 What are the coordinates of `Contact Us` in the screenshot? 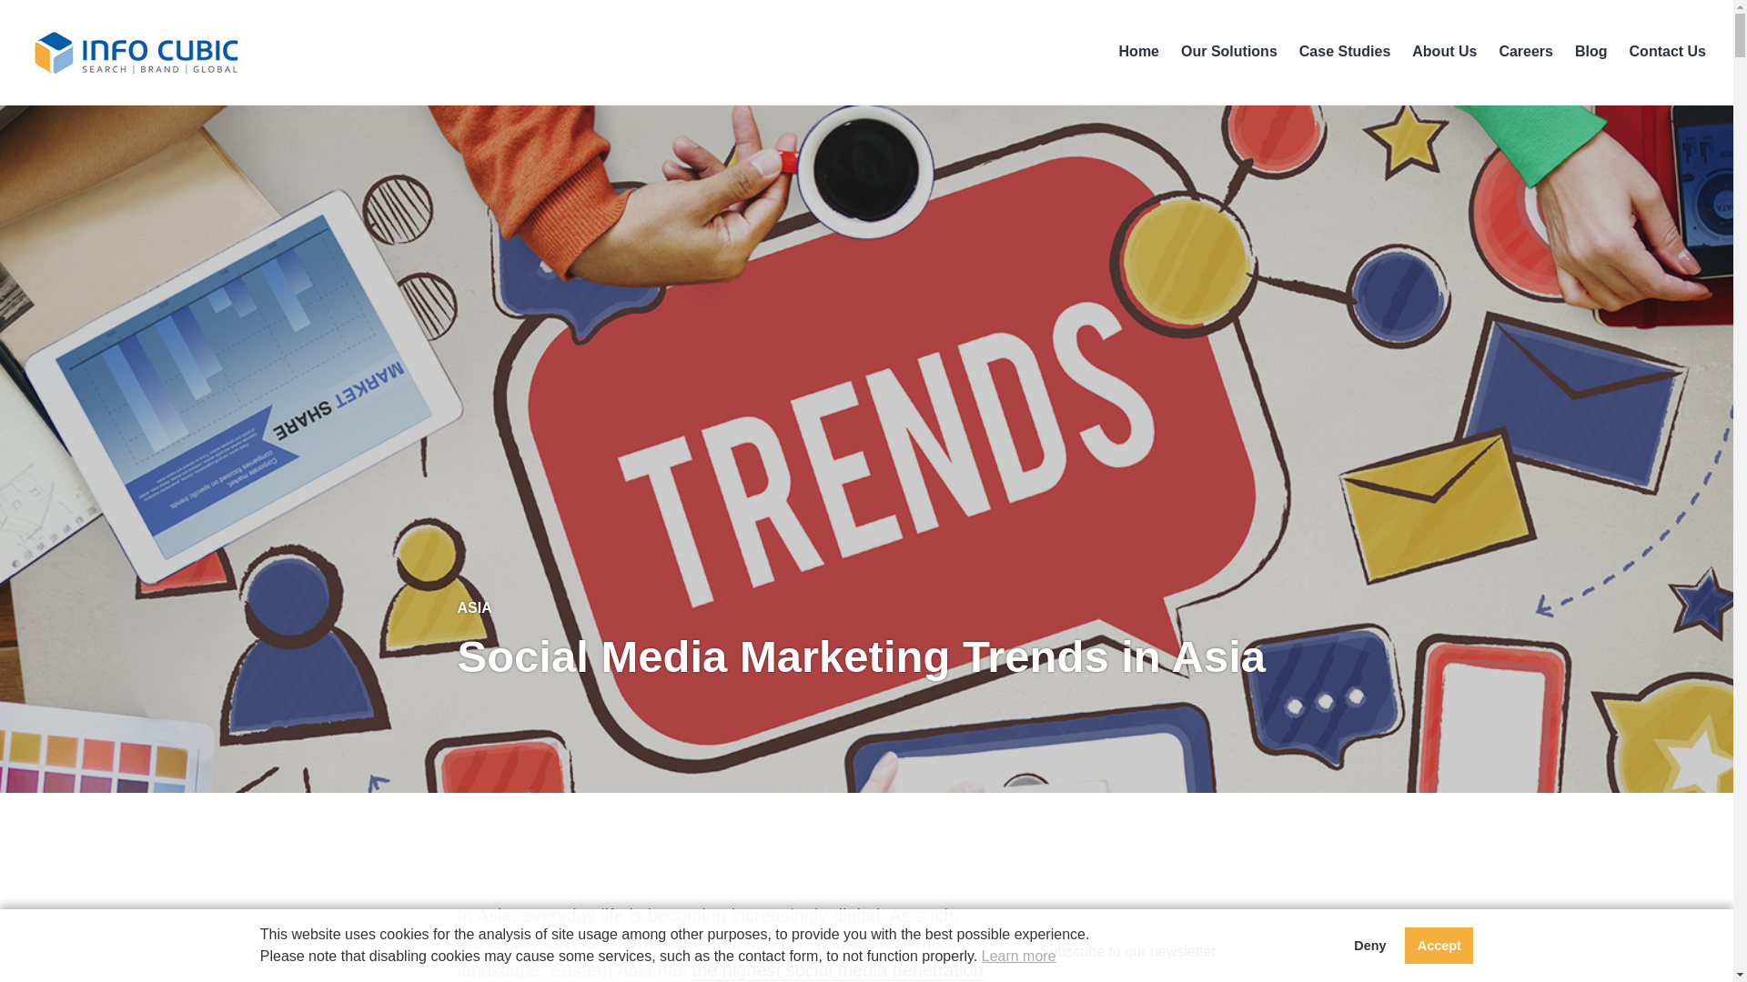 It's located at (1668, 51).